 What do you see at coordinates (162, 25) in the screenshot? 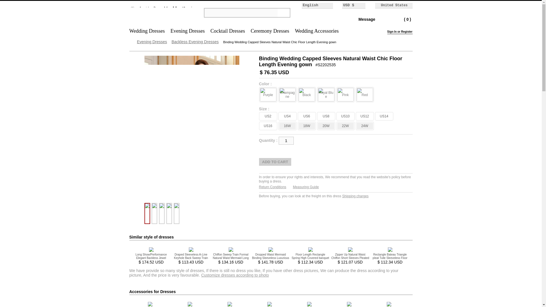
I see `sumidress.com` at bounding box center [162, 25].